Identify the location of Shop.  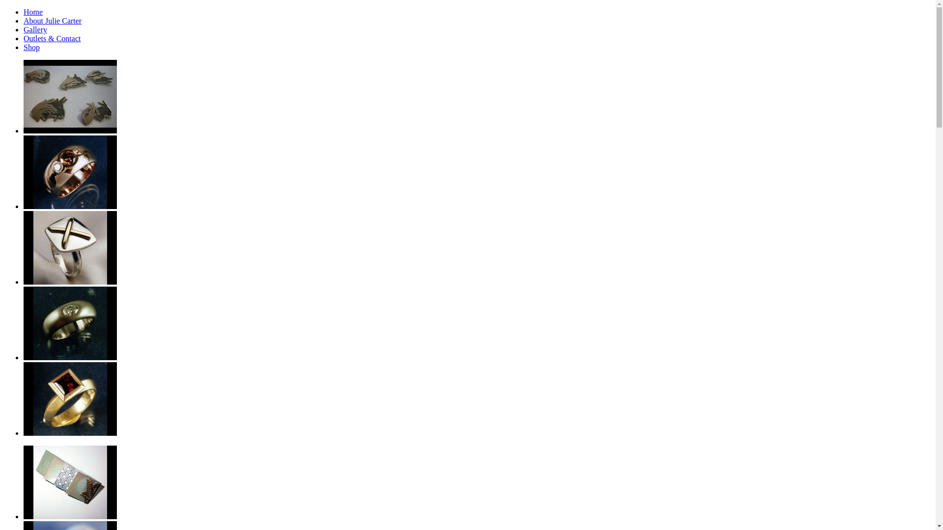
(31, 47).